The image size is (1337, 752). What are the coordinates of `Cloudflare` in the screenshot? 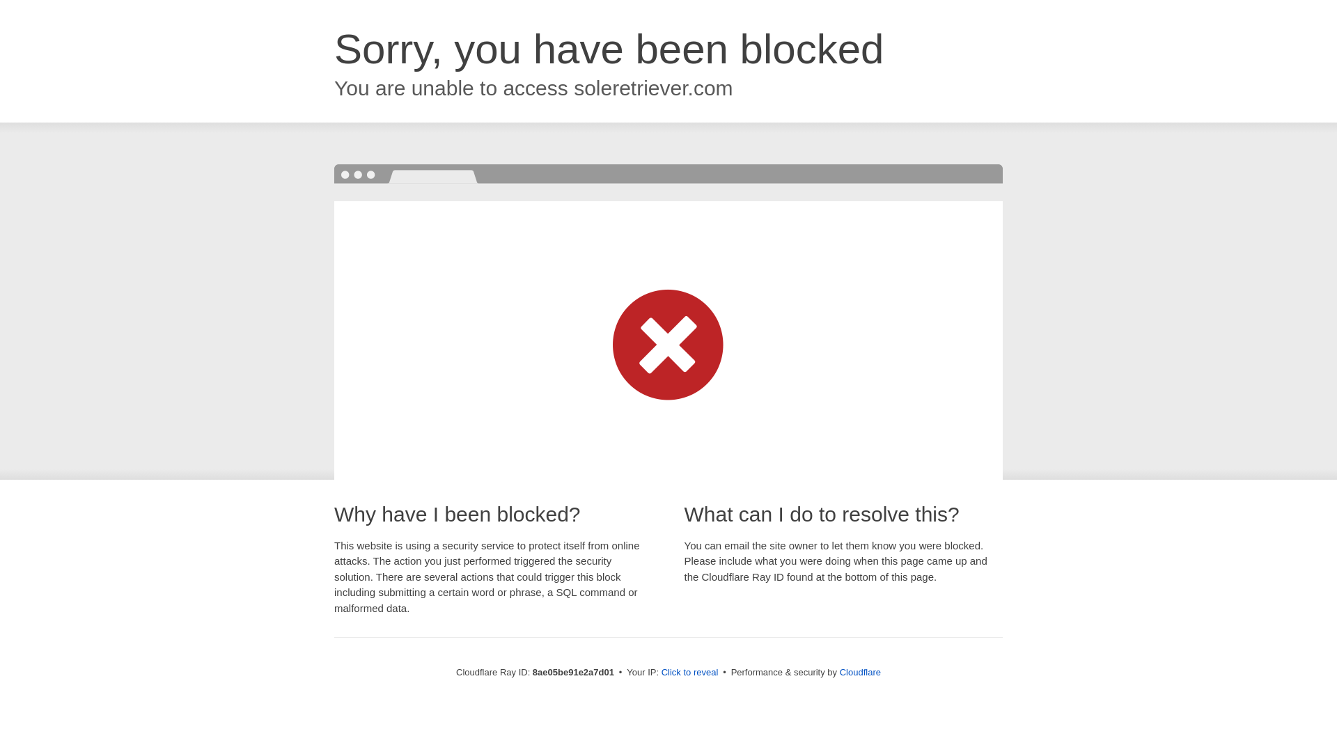 It's located at (860, 672).